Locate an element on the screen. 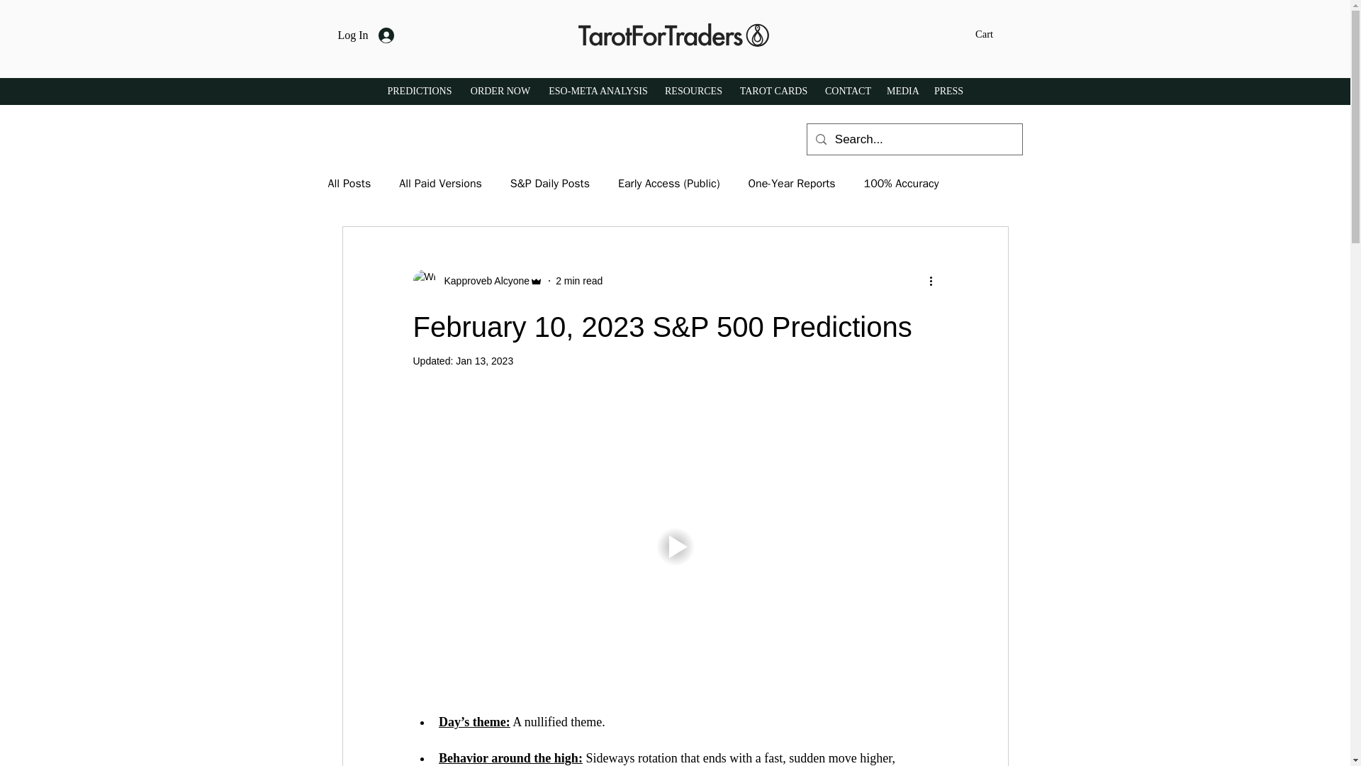 Image resolution: width=1361 pixels, height=766 pixels. MEDIA is located at coordinates (902, 91).